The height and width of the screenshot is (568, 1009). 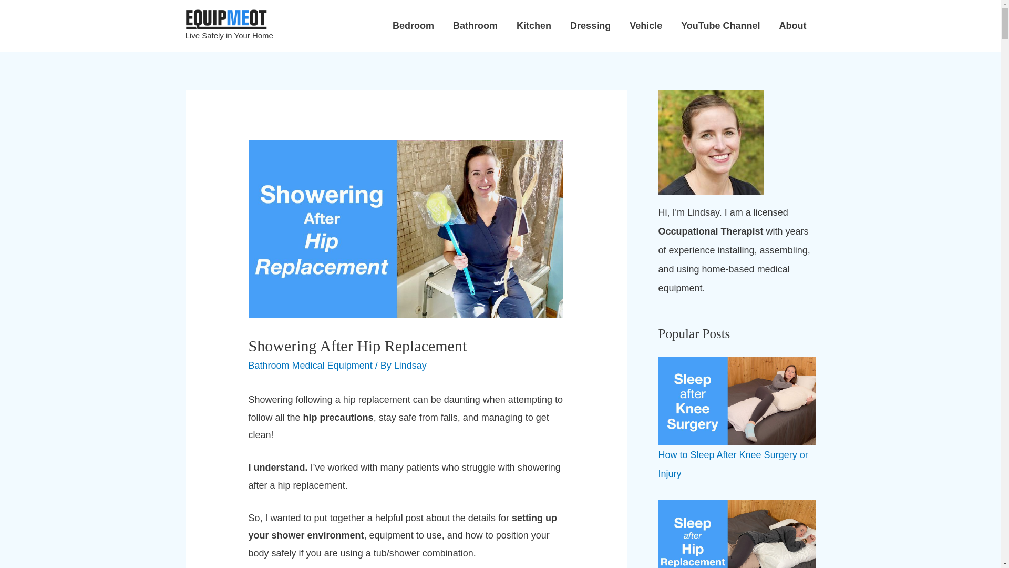 What do you see at coordinates (410, 365) in the screenshot?
I see `View all posts by Lindsay` at bounding box center [410, 365].